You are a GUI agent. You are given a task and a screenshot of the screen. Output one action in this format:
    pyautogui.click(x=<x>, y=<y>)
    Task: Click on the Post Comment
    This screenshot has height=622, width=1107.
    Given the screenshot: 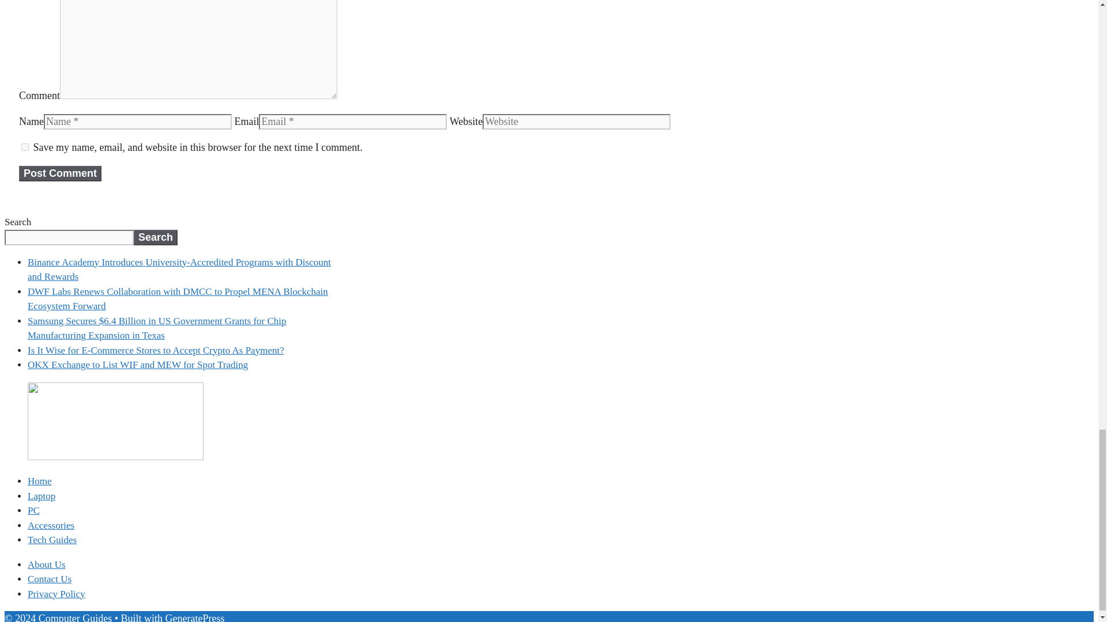 What is the action you would take?
    pyautogui.click(x=60, y=174)
    